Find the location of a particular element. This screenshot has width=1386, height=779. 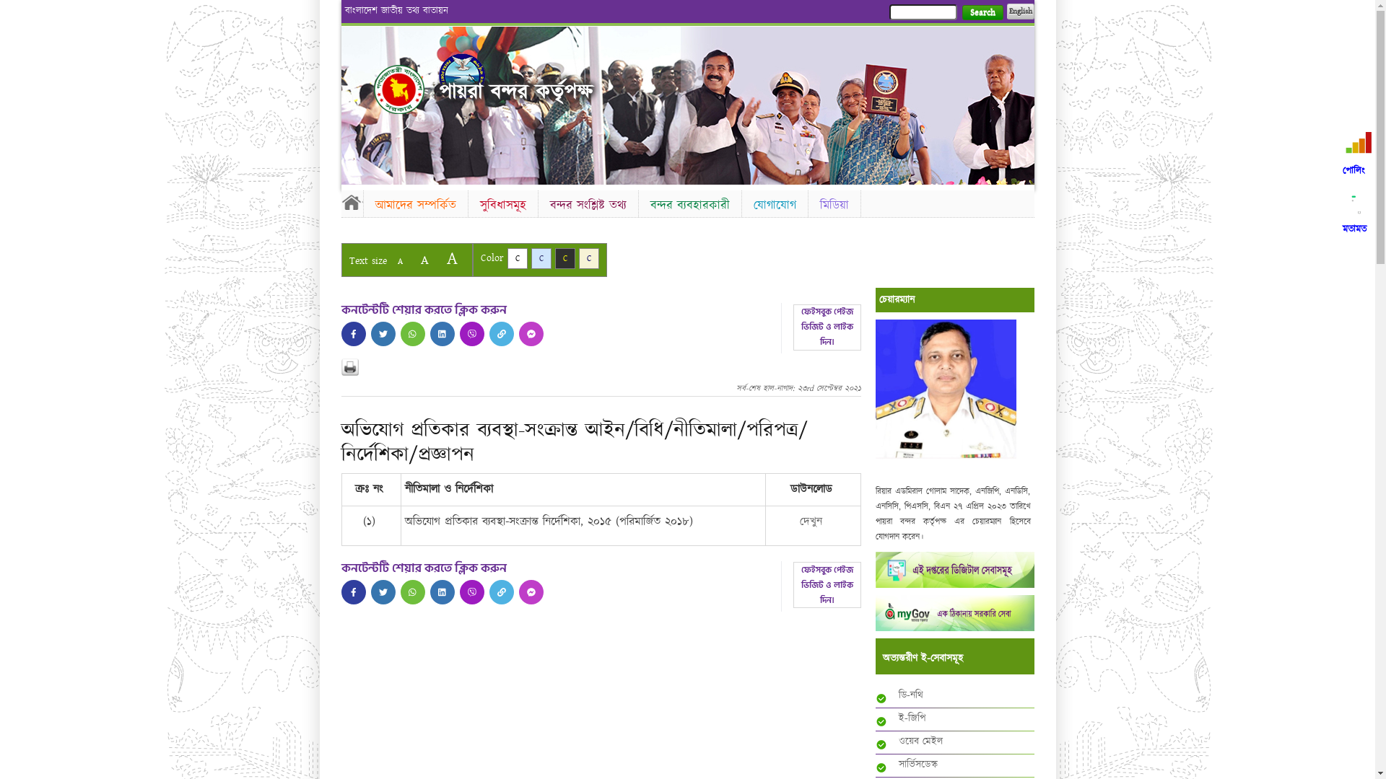

C is located at coordinates (565, 258).